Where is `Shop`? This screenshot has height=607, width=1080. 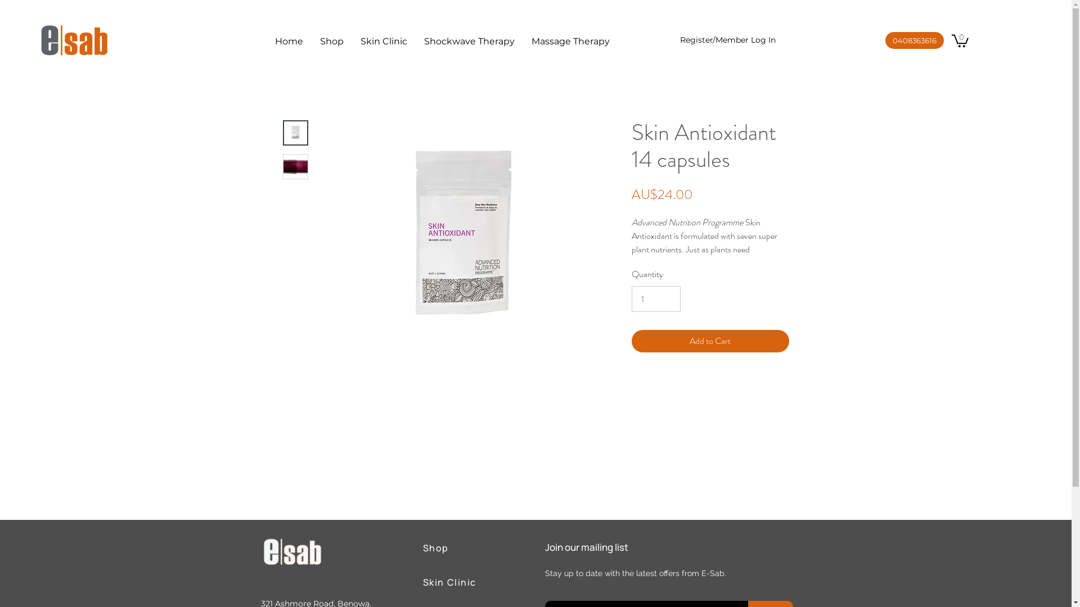 Shop is located at coordinates (452, 548).